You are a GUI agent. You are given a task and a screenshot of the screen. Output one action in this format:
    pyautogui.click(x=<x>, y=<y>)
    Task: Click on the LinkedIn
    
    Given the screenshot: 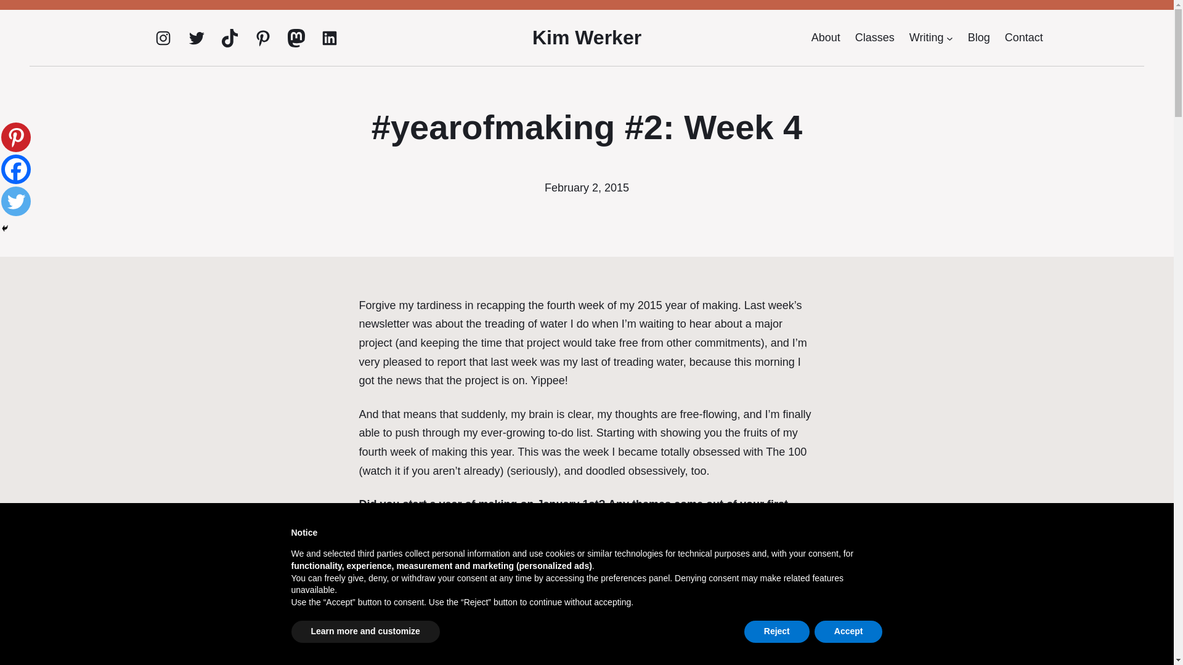 What is the action you would take?
    pyautogui.click(x=329, y=38)
    